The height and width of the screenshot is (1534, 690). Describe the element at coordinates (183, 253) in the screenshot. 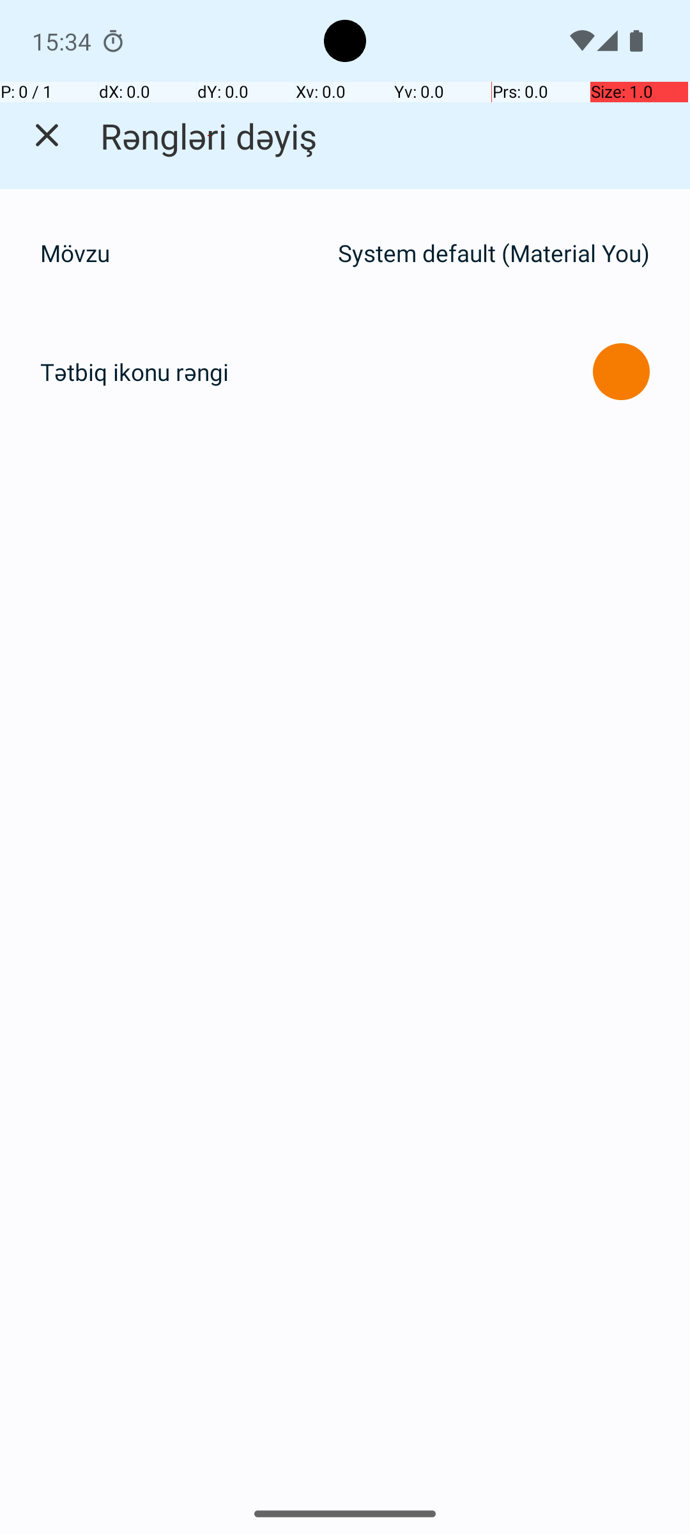

I see `Mövzu` at that location.